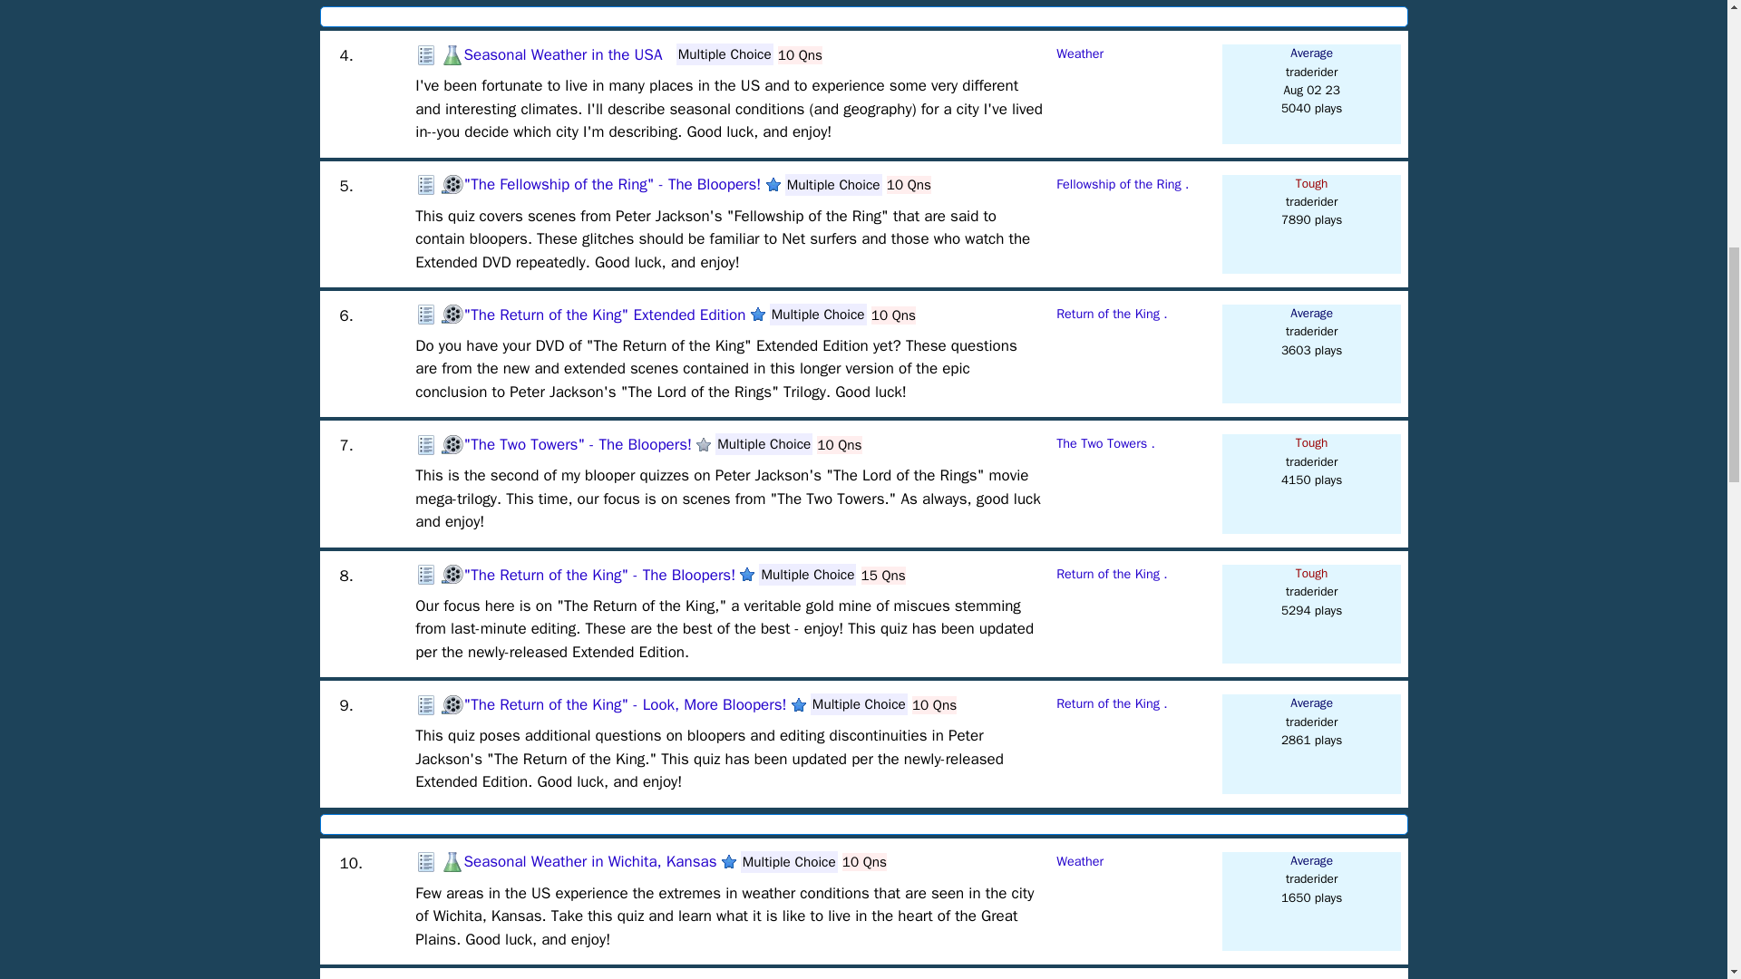  I want to click on A well rated quiz, so click(729, 861).